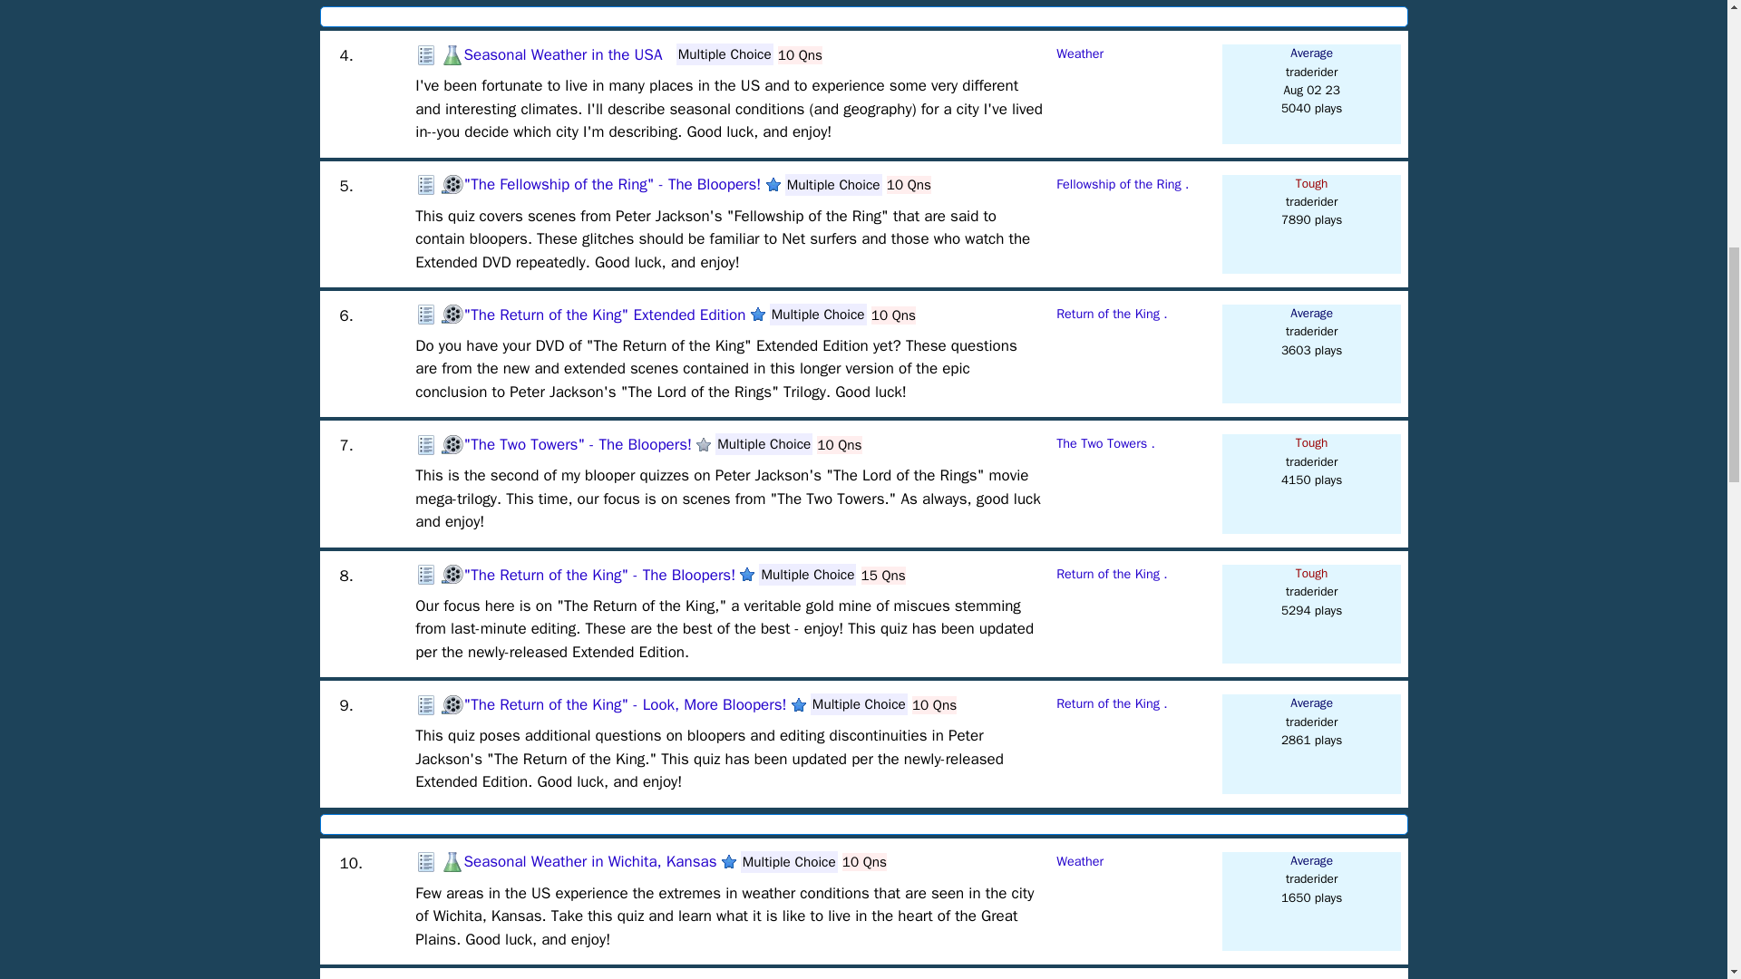  I want to click on A well rated quiz, so click(729, 861).